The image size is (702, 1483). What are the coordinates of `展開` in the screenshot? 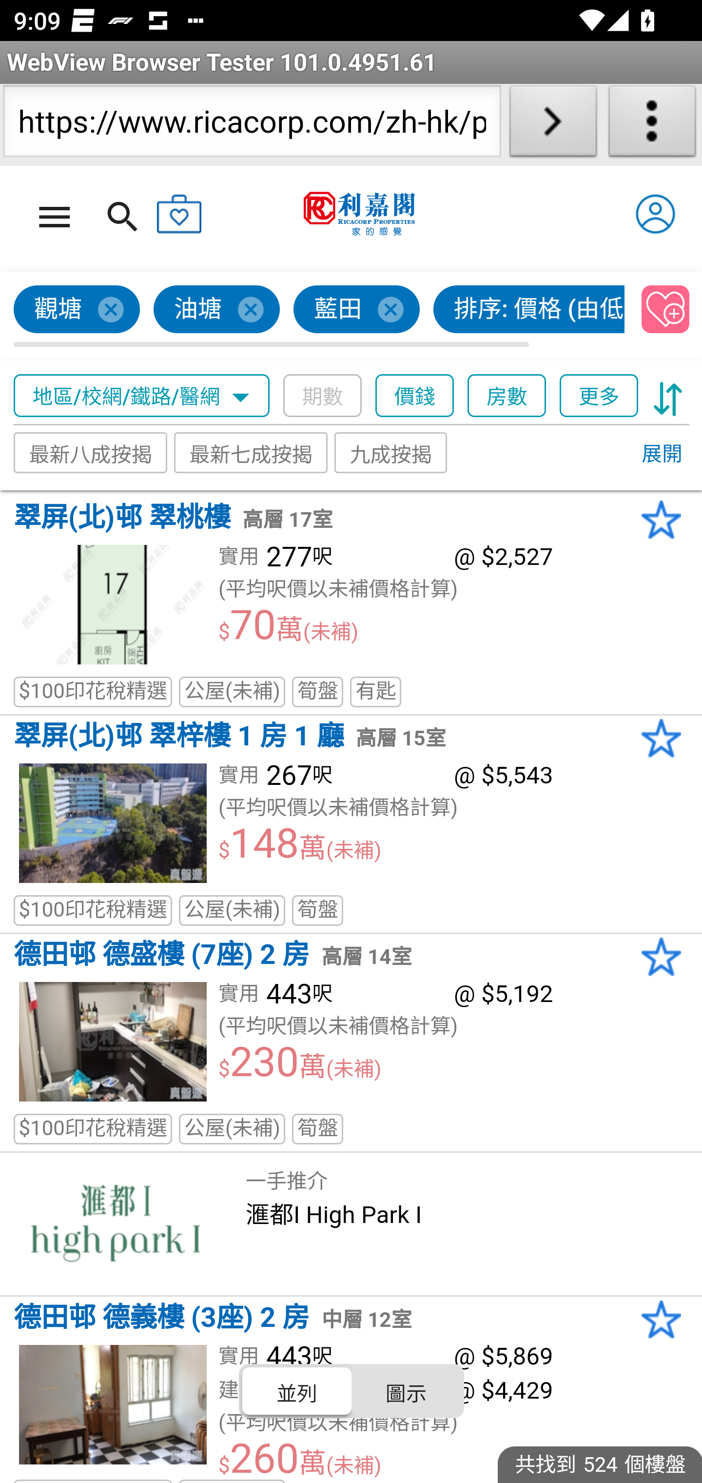 It's located at (661, 455).